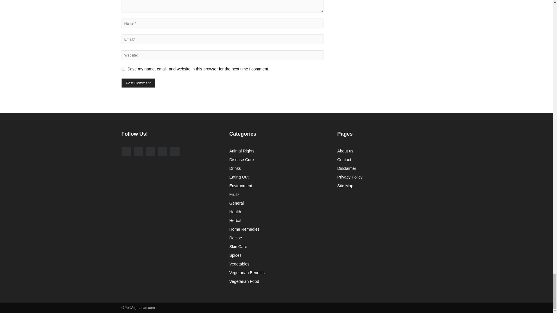 The width and height of the screenshot is (557, 313). What do you see at coordinates (150, 151) in the screenshot?
I see `Follow Us on Twitter` at bounding box center [150, 151].